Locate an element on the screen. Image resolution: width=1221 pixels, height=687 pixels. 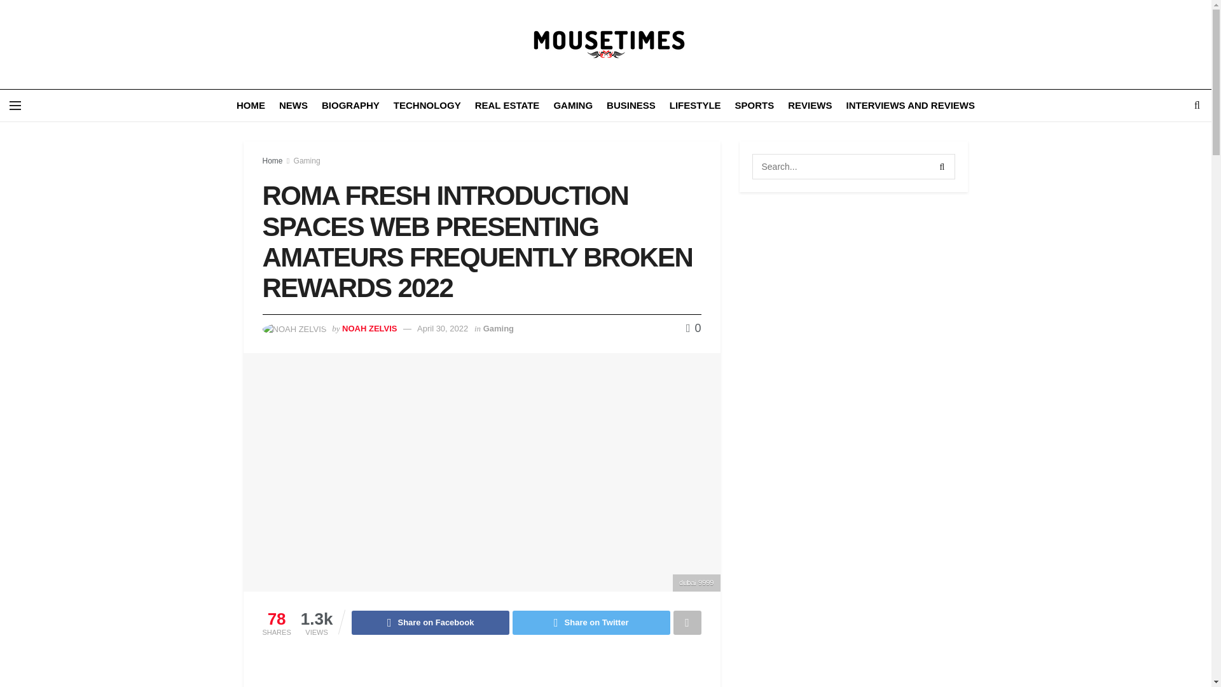
April 30, 2022 is located at coordinates (443, 328).